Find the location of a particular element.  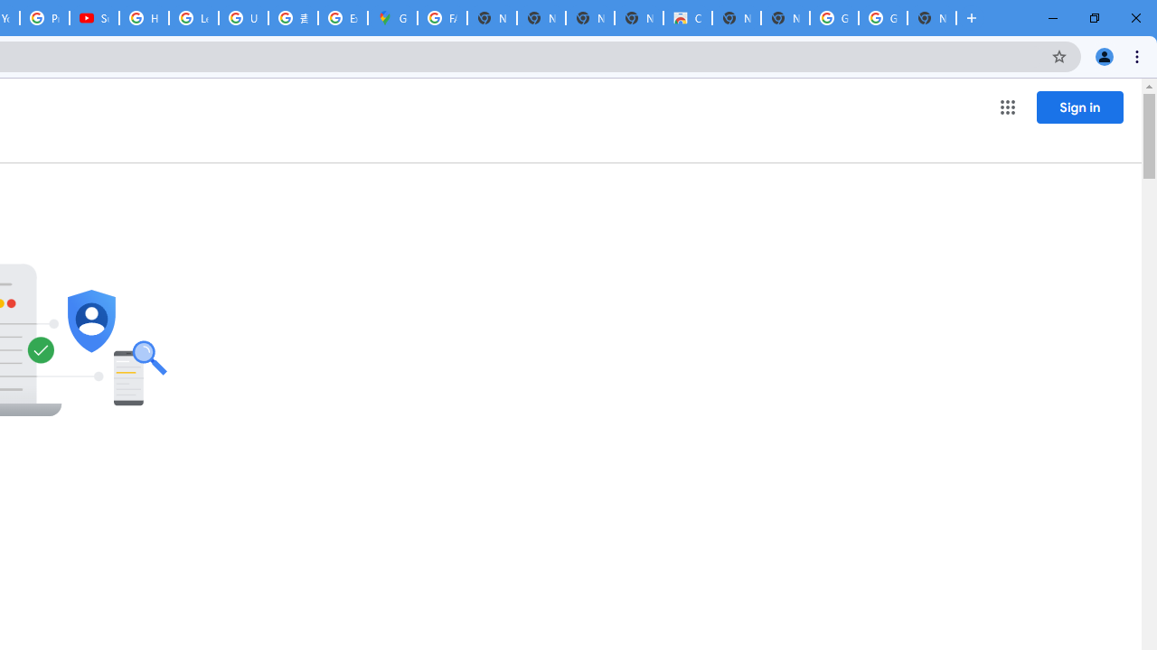

Google Maps is located at coordinates (392, 18).